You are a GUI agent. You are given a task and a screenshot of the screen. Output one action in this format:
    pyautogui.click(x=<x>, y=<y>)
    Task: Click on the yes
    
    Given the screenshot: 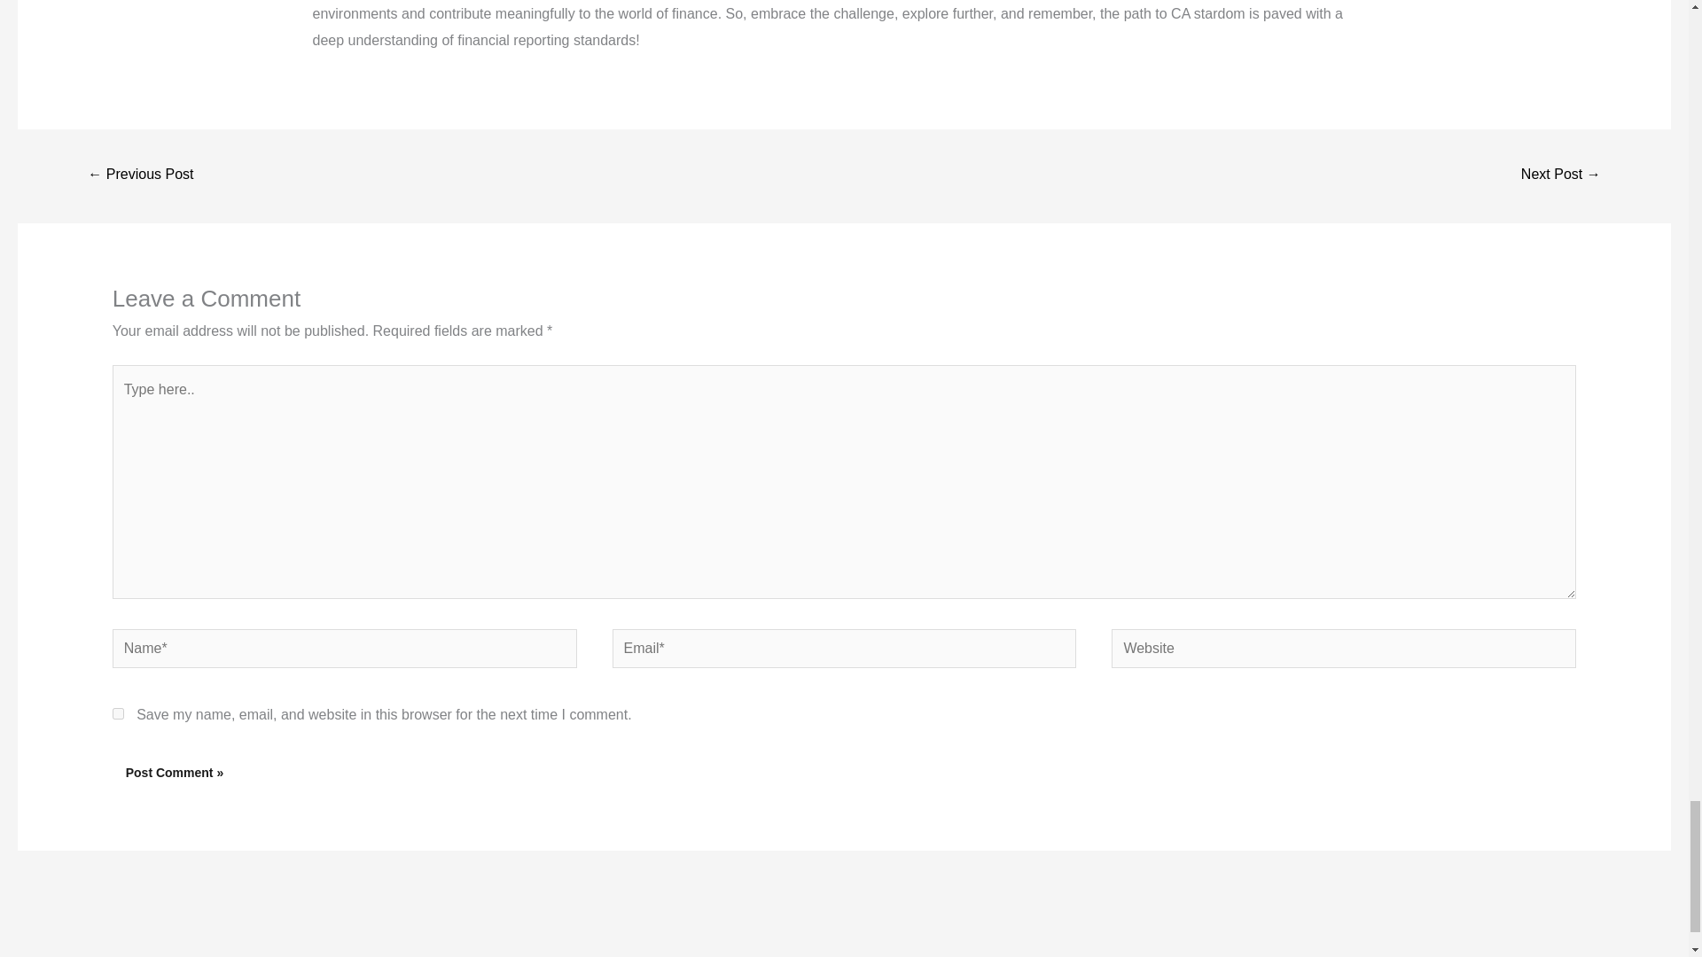 What is the action you would take?
    pyautogui.click(x=118, y=714)
    